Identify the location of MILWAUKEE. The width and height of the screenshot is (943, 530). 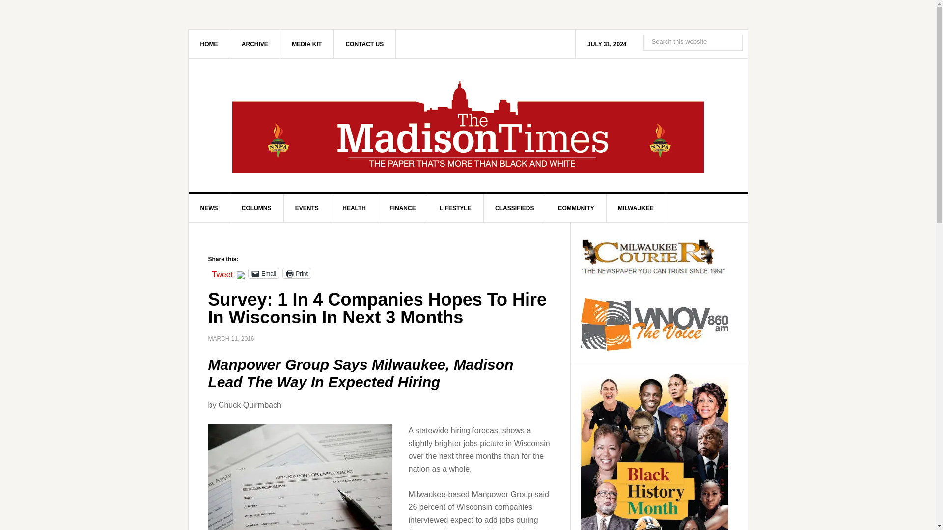
(636, 208).